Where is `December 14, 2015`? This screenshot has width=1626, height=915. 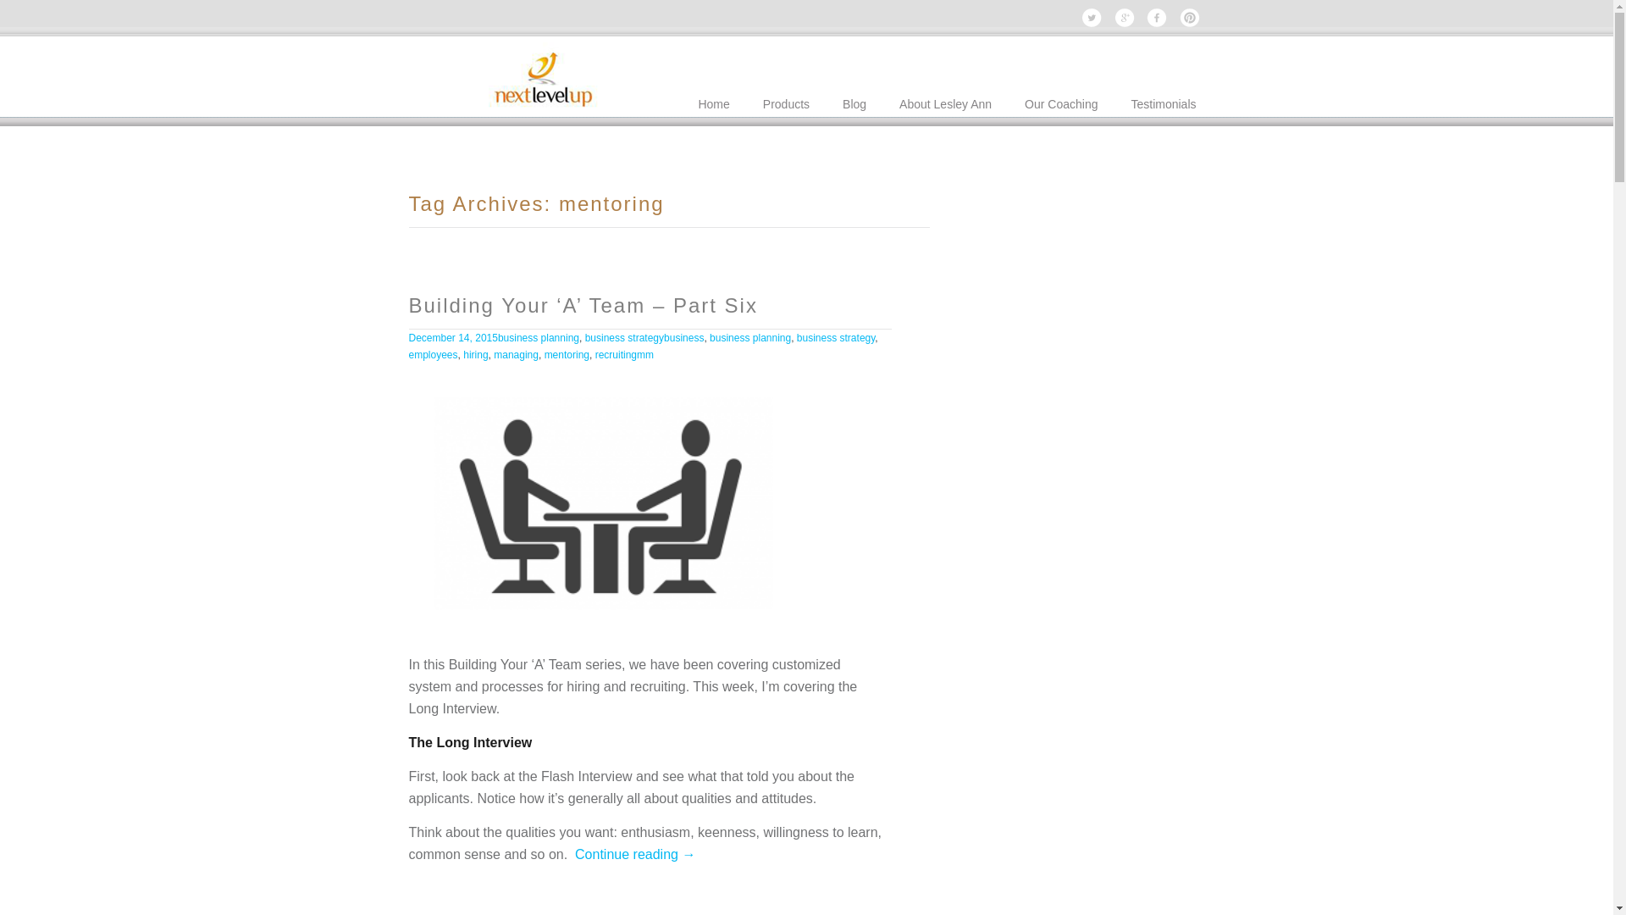 December 14, 2015 is located at coordinates (452, 338).